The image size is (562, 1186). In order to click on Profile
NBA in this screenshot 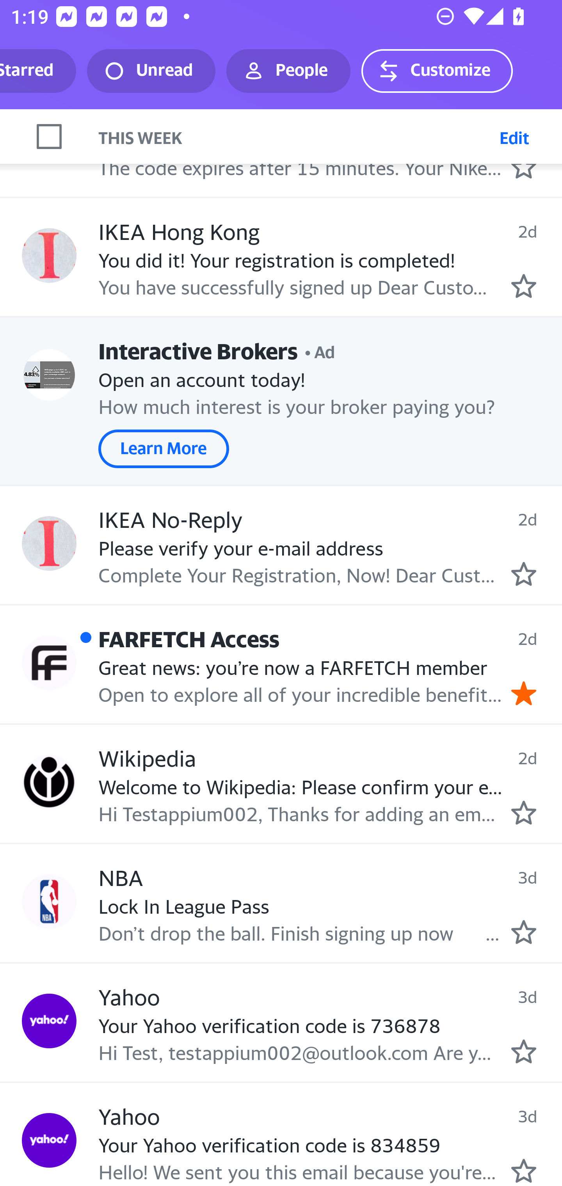, I will do `click(49, 901)`.